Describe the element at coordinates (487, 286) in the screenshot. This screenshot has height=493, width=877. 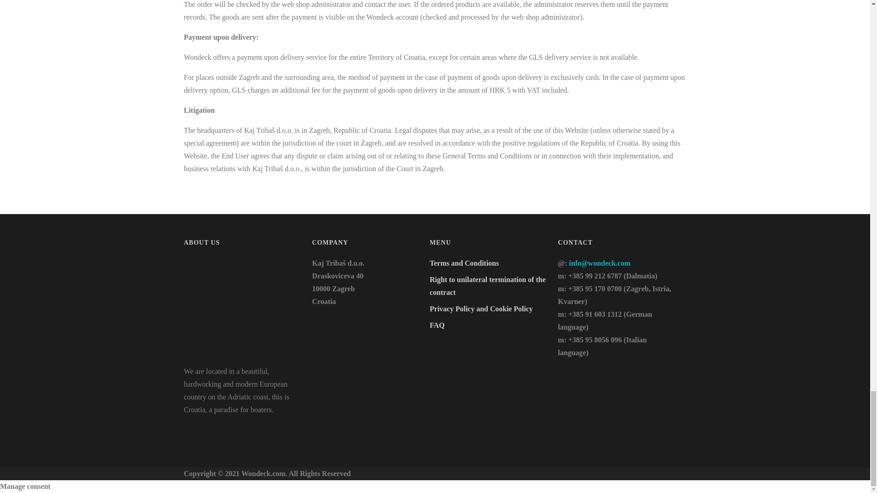
I see `Right to unilateral termination of the contract` at that location.